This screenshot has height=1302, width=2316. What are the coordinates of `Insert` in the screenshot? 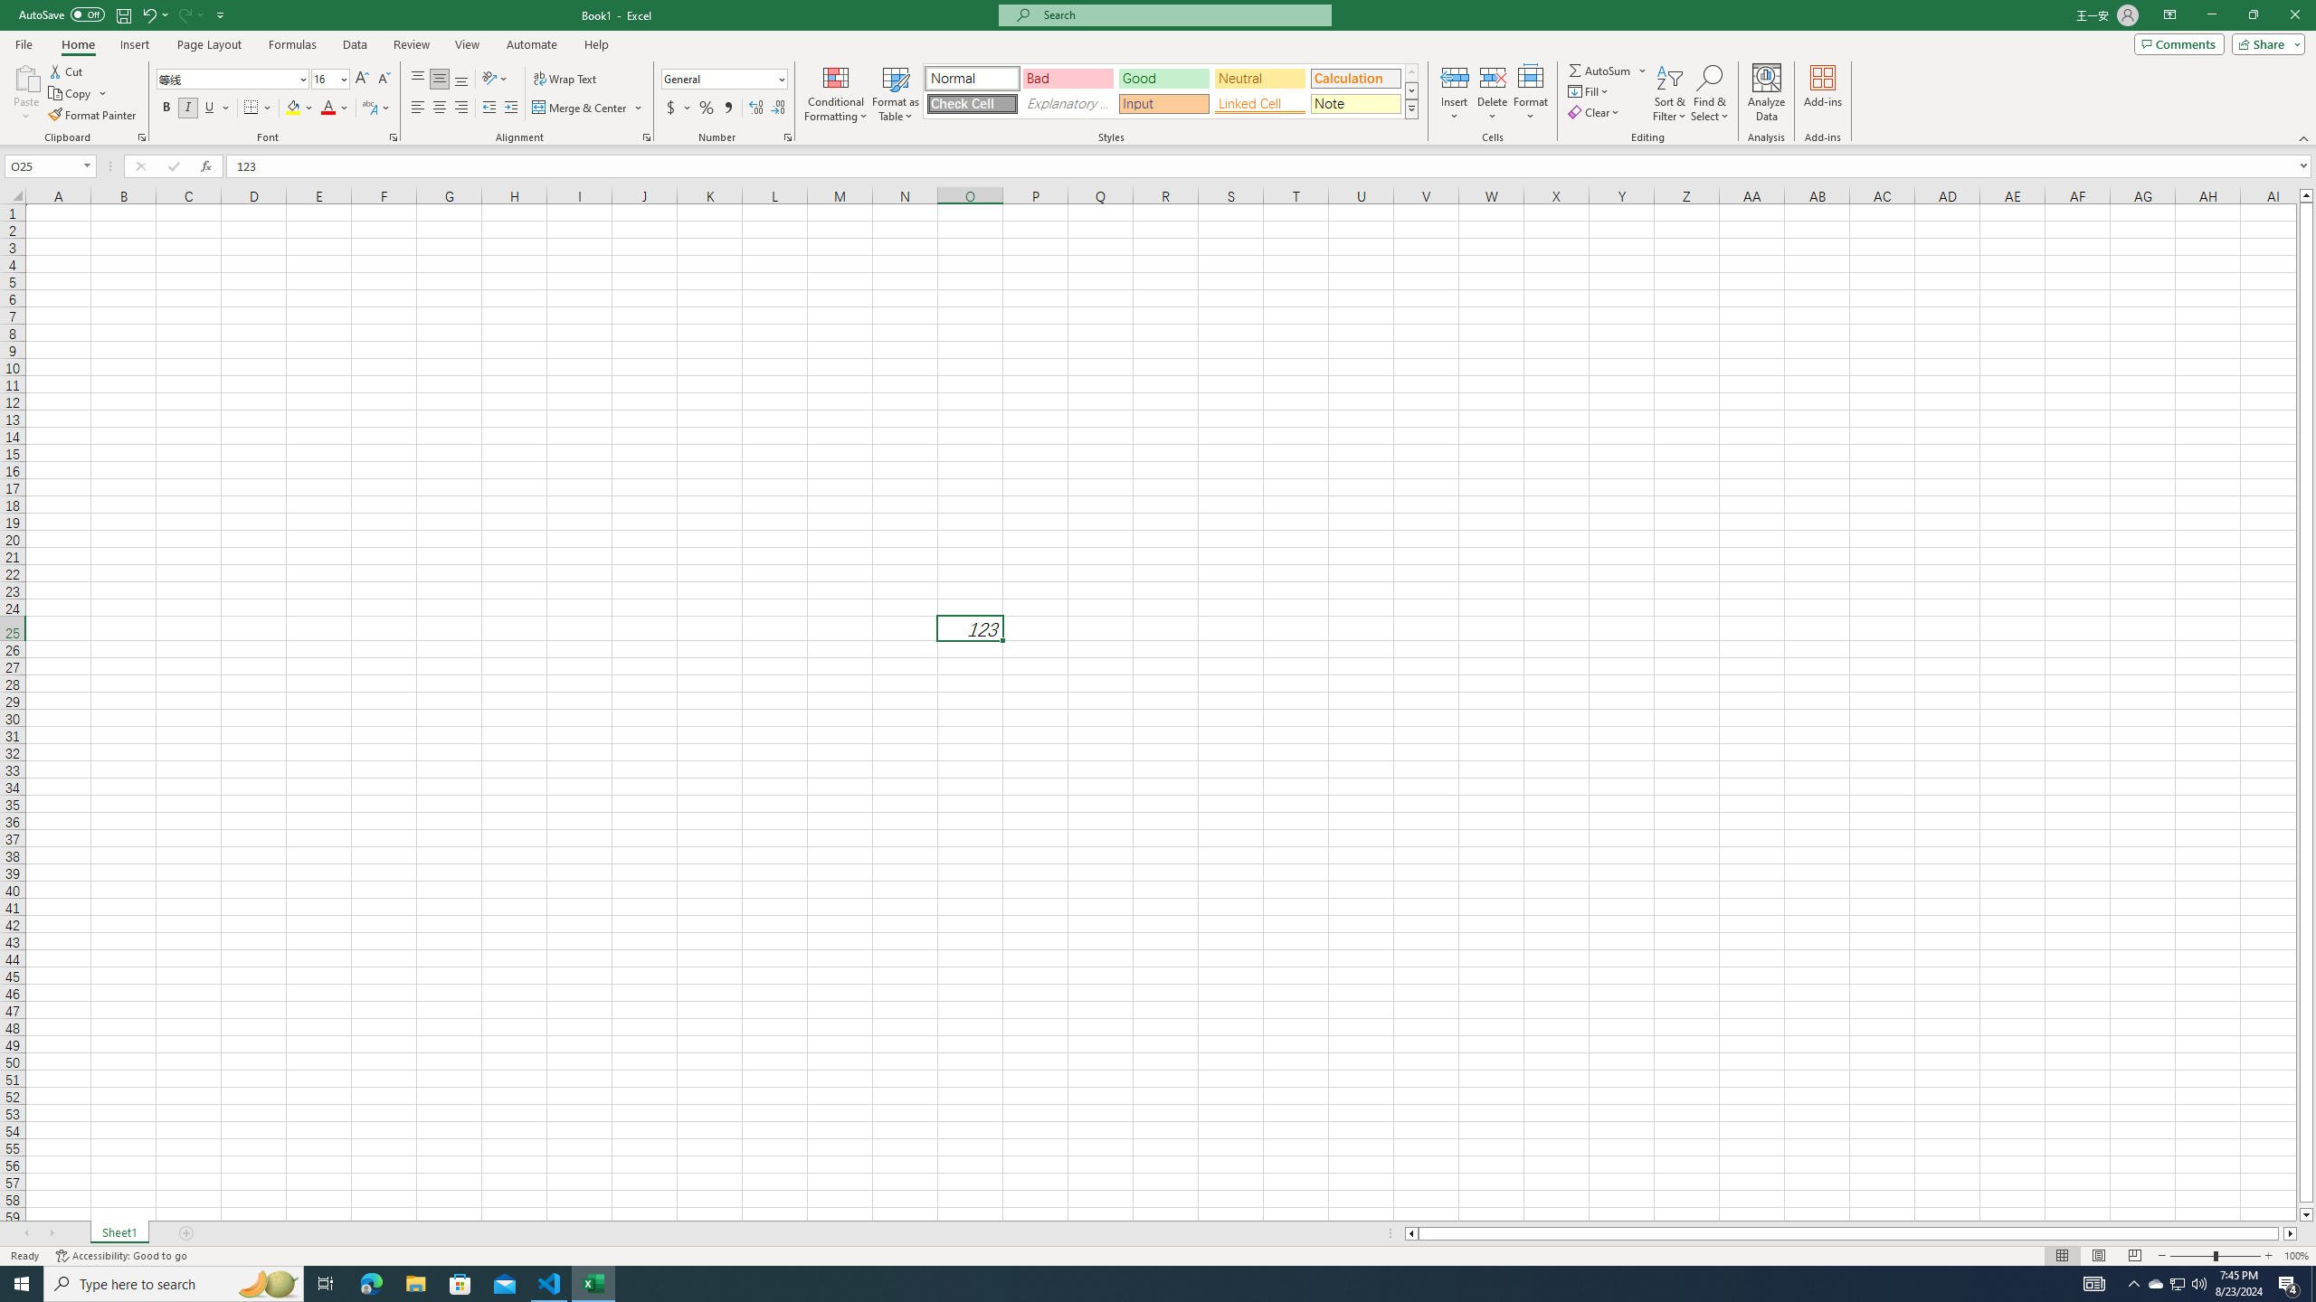 It's located at (134, 44).